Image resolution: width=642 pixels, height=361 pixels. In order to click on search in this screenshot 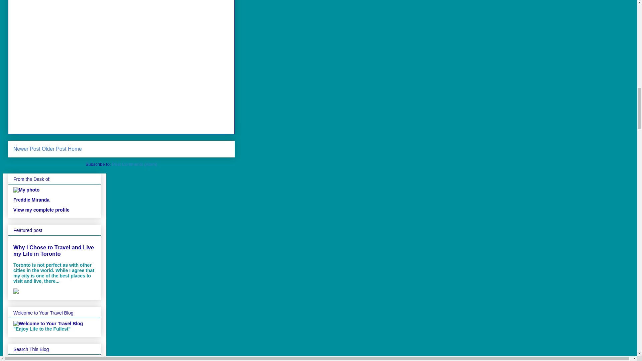, I will do `click(56, 359)`.